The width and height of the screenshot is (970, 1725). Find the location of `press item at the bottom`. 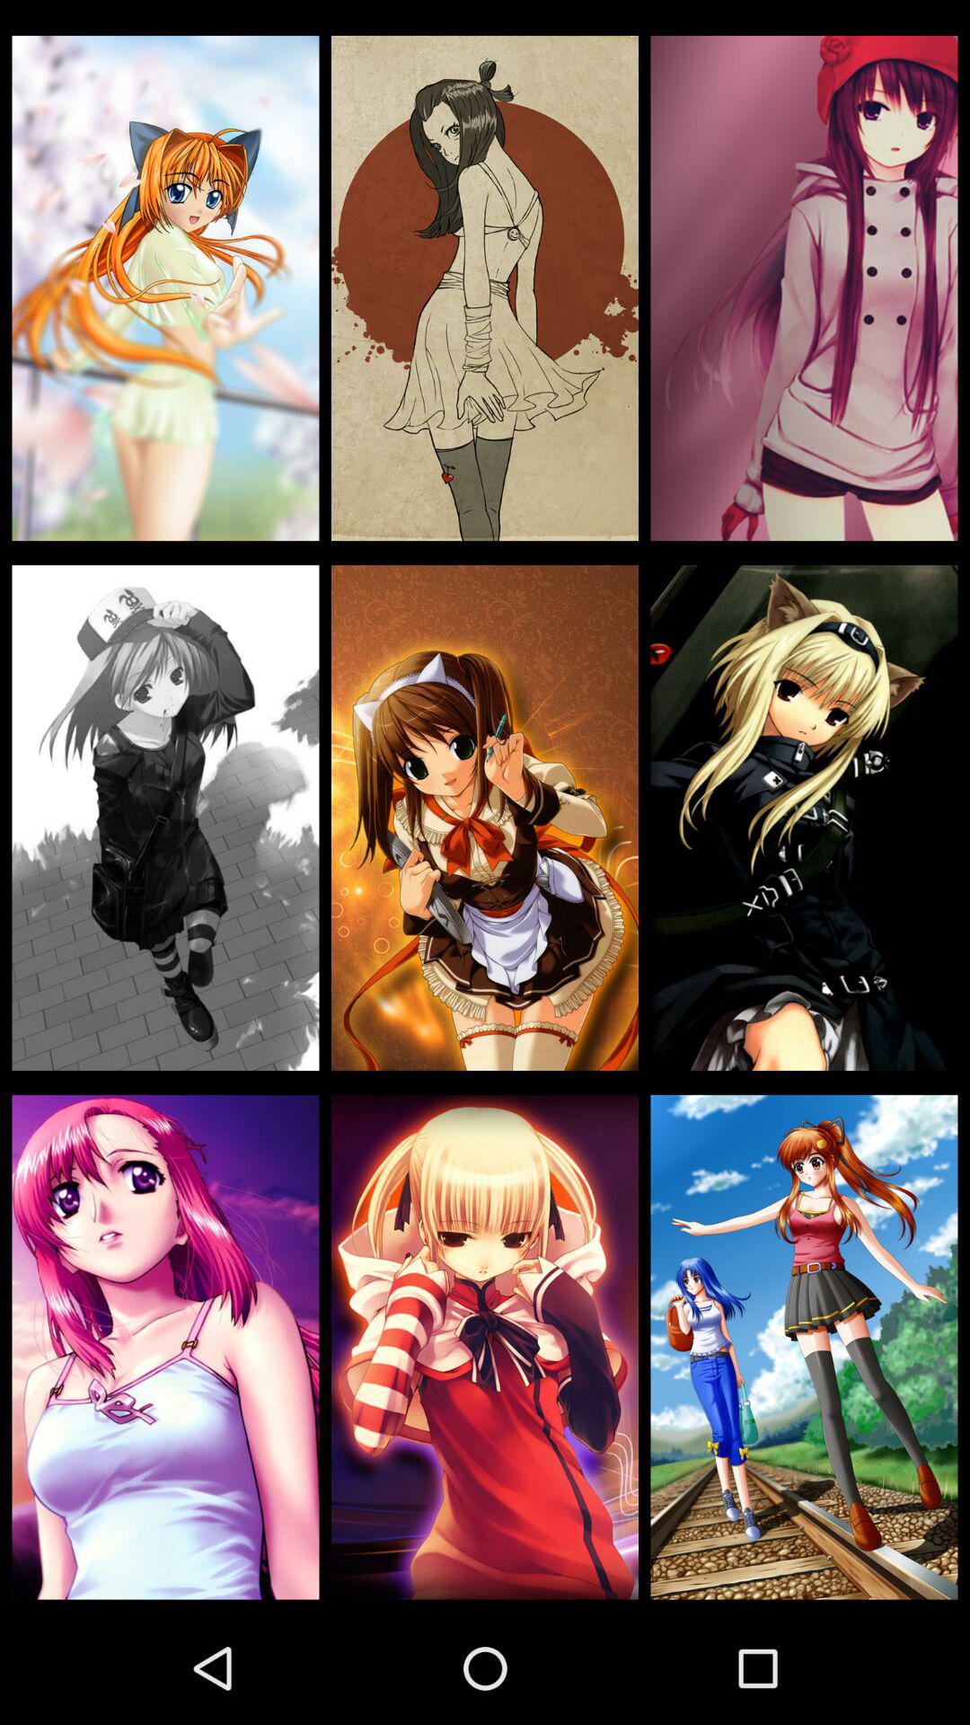

press item at the bottom is located at coordinates (485, 1347).